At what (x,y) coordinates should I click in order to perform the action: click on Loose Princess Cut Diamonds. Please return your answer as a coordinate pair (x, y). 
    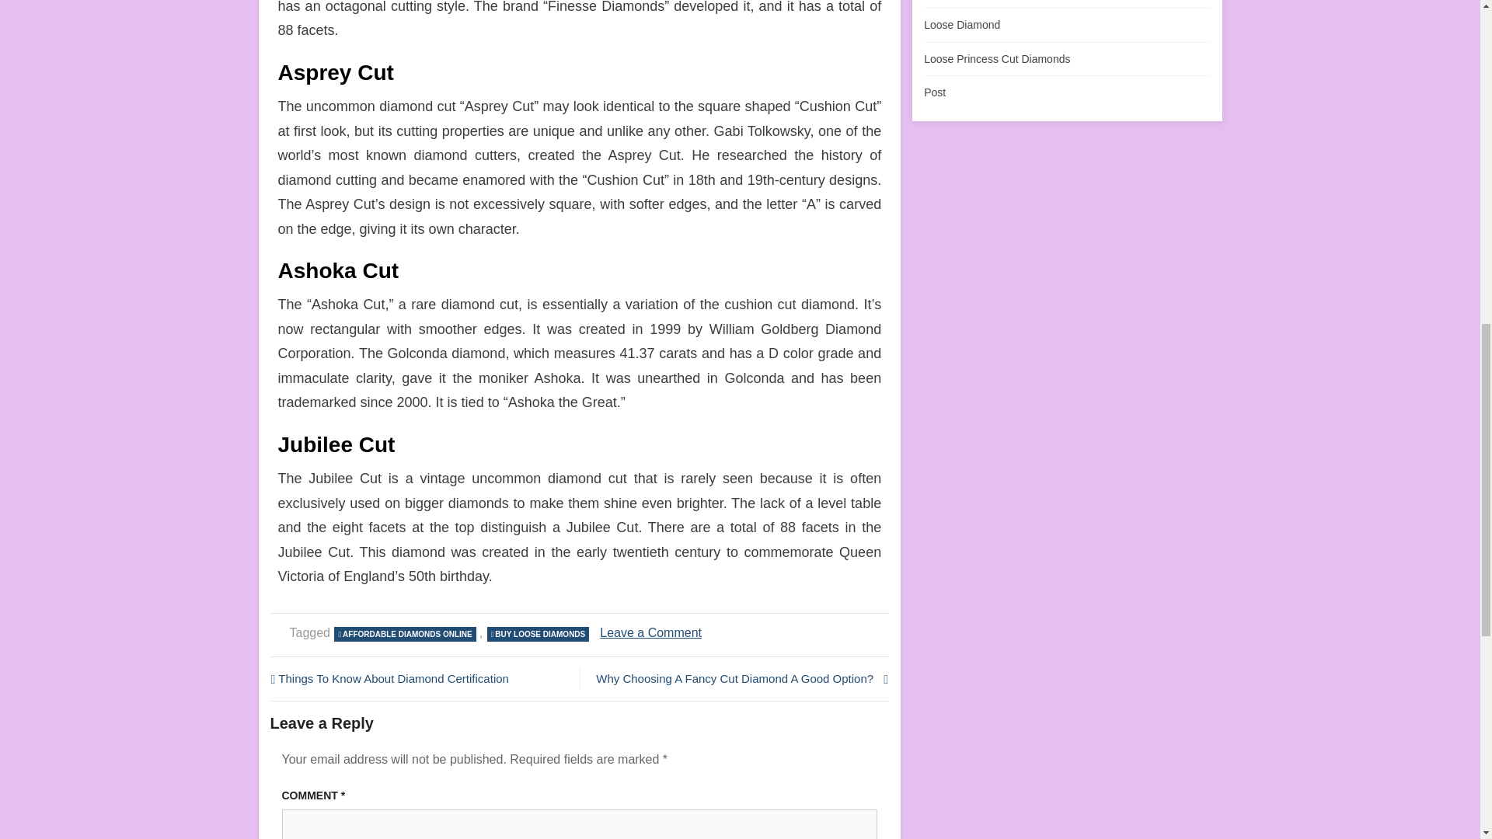
    Looking at the image, I should click on (996, 59).